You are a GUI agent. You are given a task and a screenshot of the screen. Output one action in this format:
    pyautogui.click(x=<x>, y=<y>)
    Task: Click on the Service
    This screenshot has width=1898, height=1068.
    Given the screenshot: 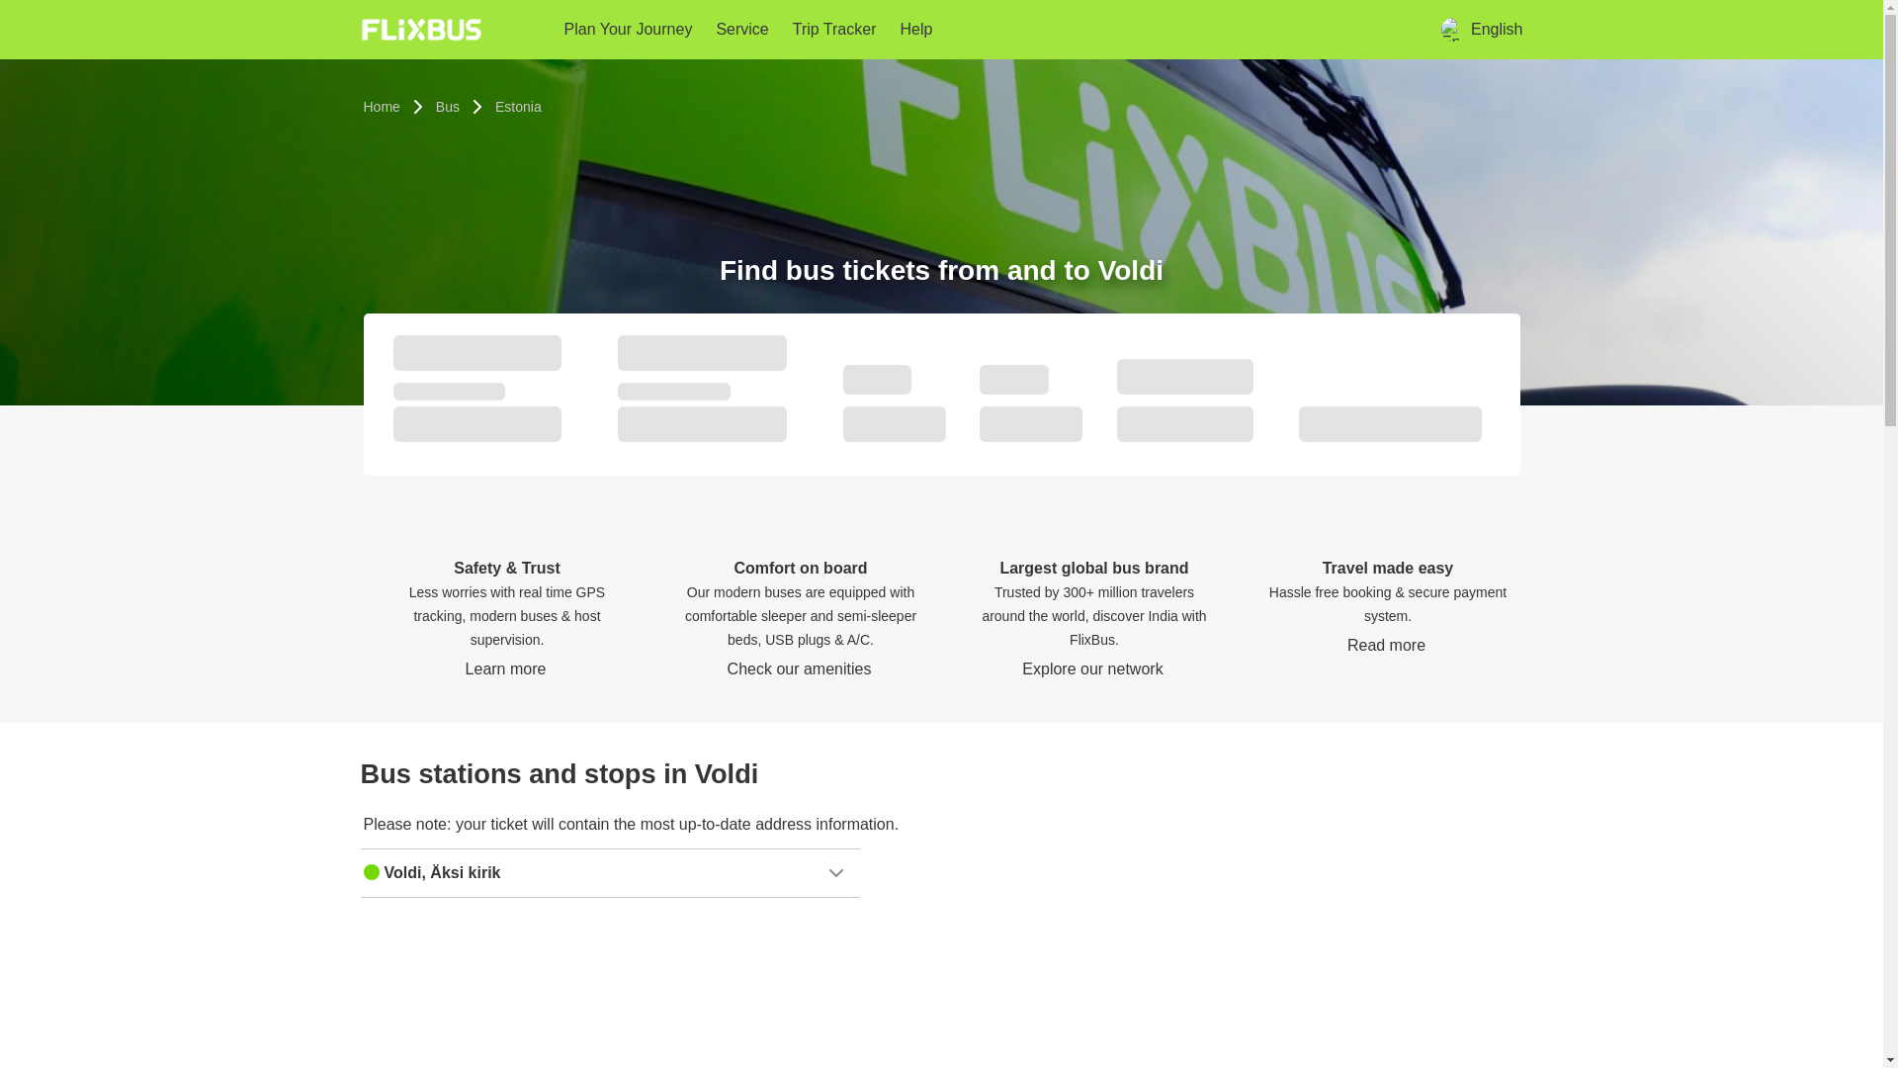 What is the action you would take?
    pyautogui.click(x=777, y=30)
    